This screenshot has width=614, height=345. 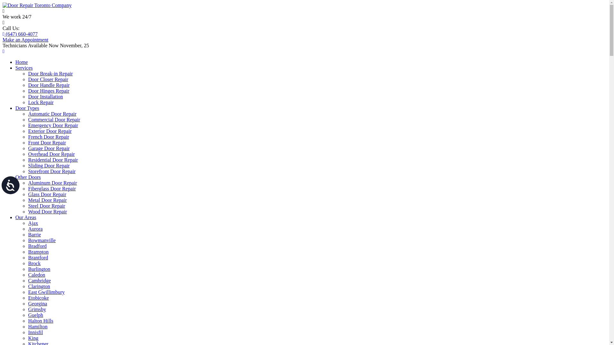 What do you see at coordinates (26, 40) in the screenshot?
I see `Make an Appointment` at bounding box center [26, 40].